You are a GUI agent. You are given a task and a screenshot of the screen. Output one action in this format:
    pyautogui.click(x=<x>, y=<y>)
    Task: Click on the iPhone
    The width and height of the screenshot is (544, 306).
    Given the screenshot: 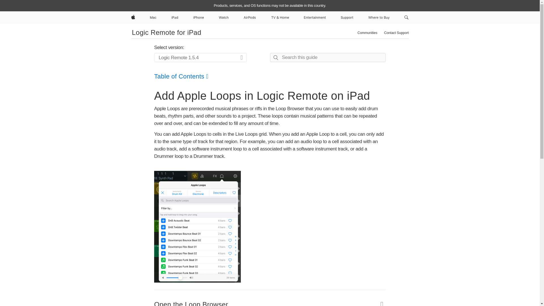 What is the action you would take?
    pyautogui.click(x=198, y=18)
    